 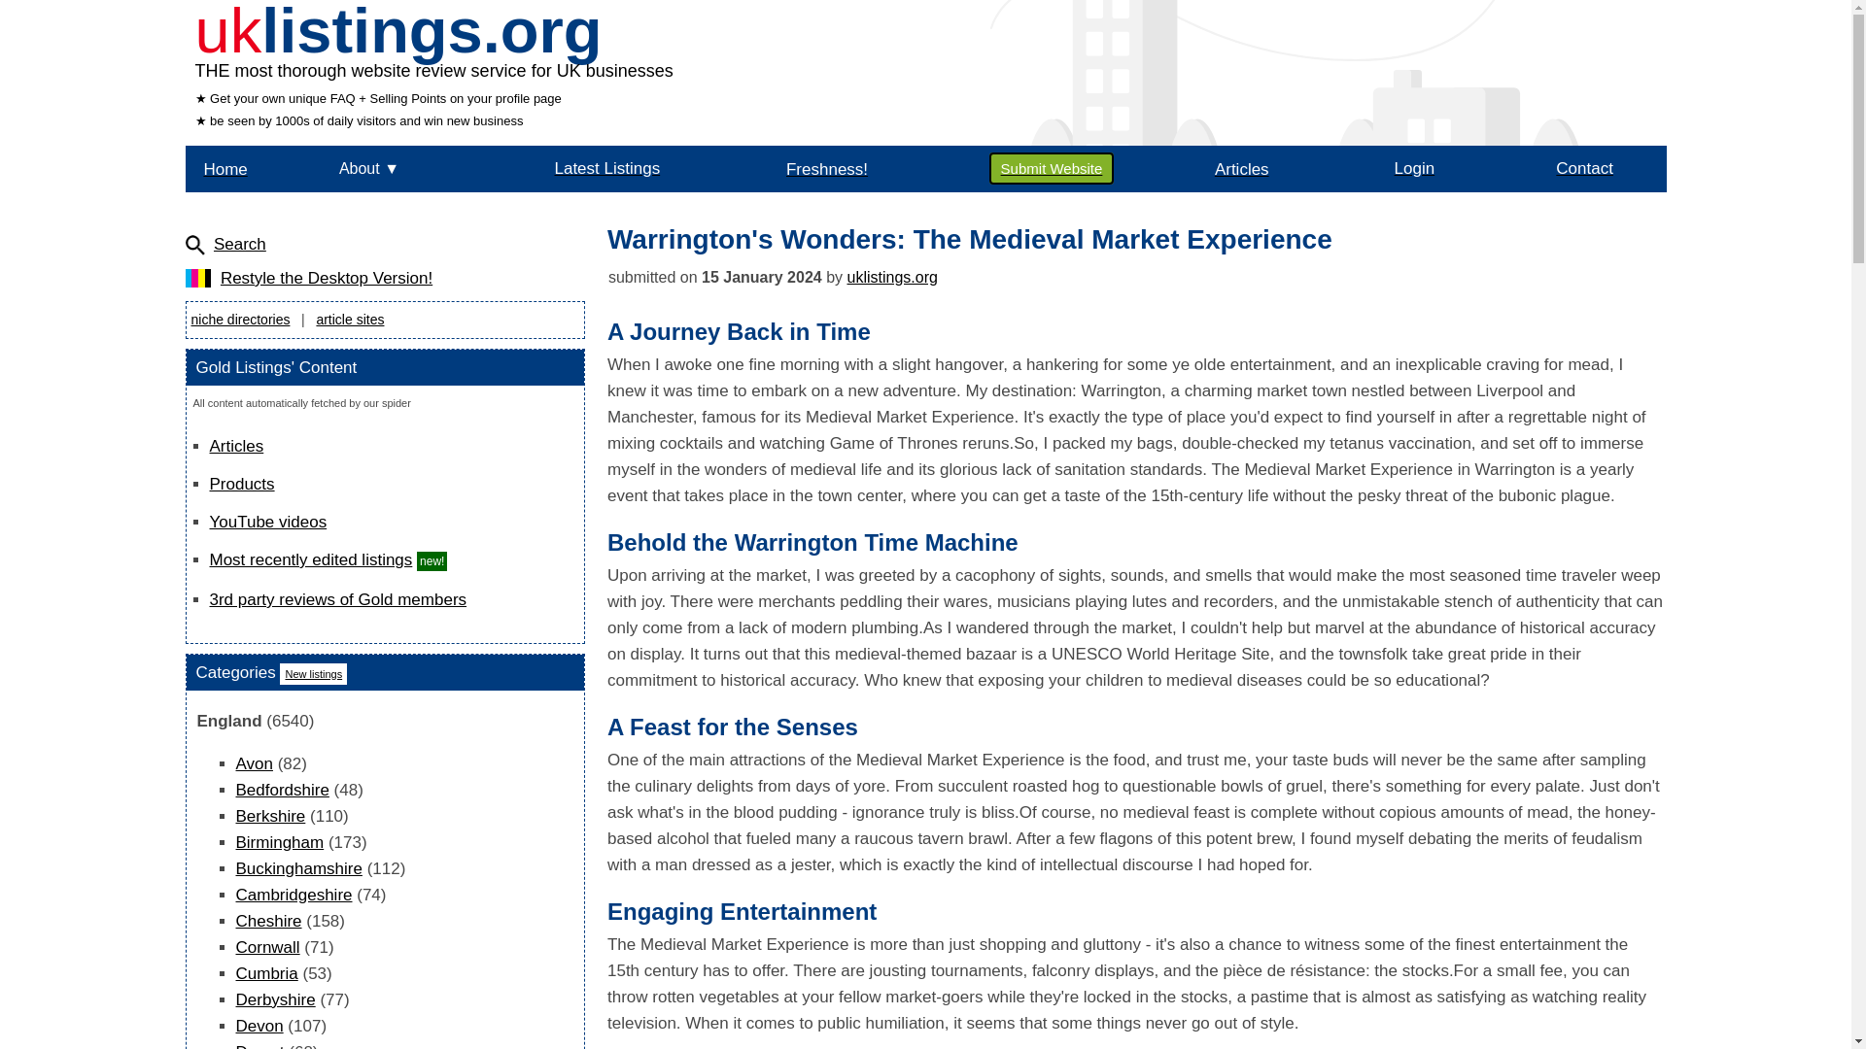 What do you see at coordinates (350, 319) in the screenshot?
I see `article sites` at bounding box center [350, 319].